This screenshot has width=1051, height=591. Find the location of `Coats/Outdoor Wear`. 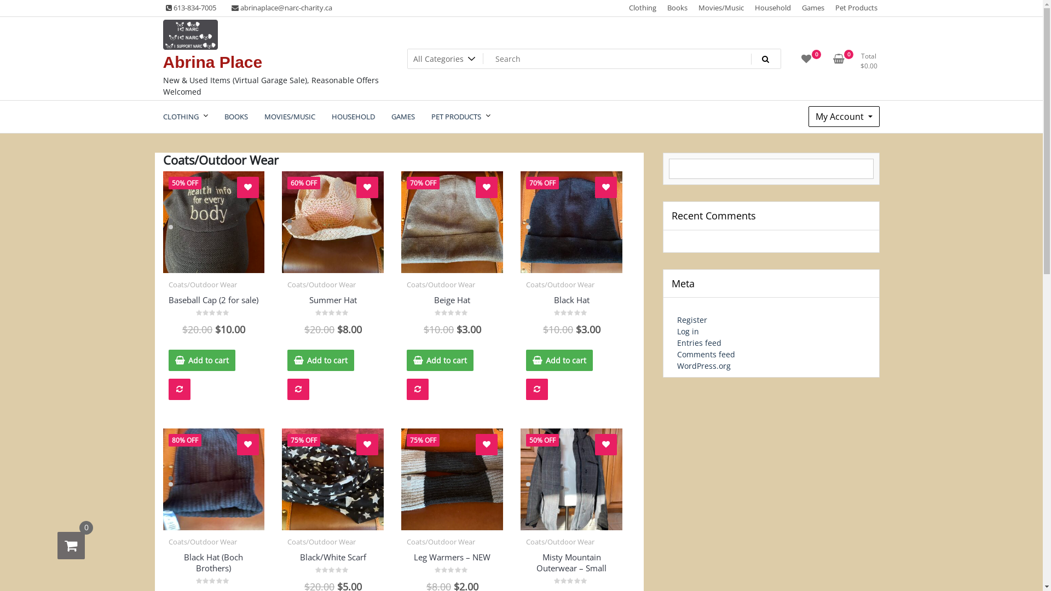

Coats/Outdoor Wear is located at coordinates (322, 285).